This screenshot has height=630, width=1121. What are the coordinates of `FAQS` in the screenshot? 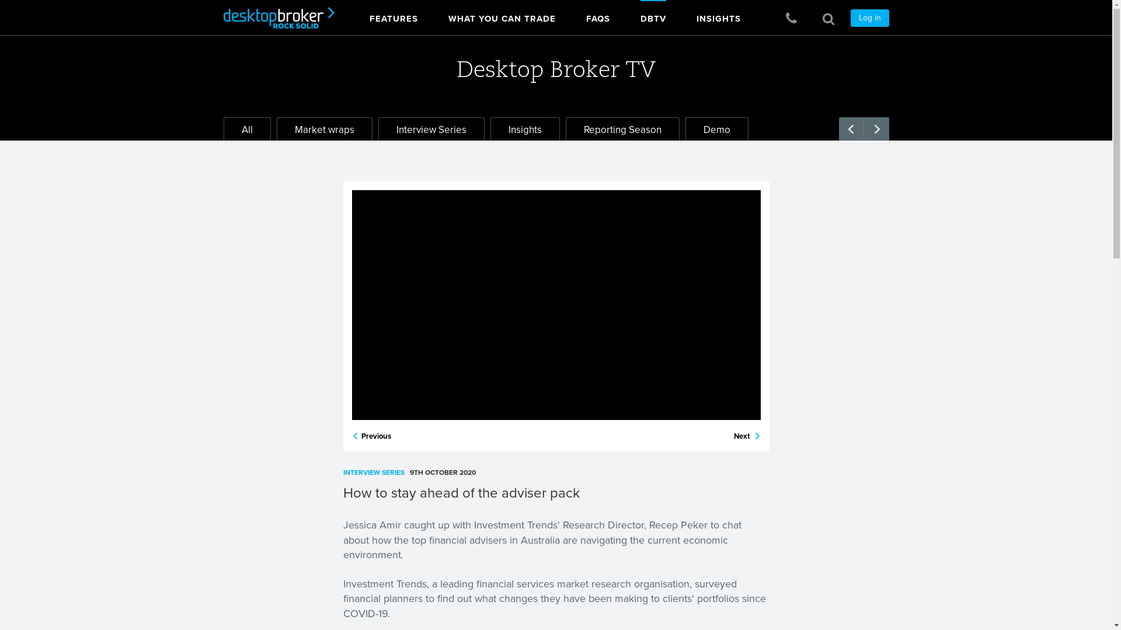 It's located at (598, 16).